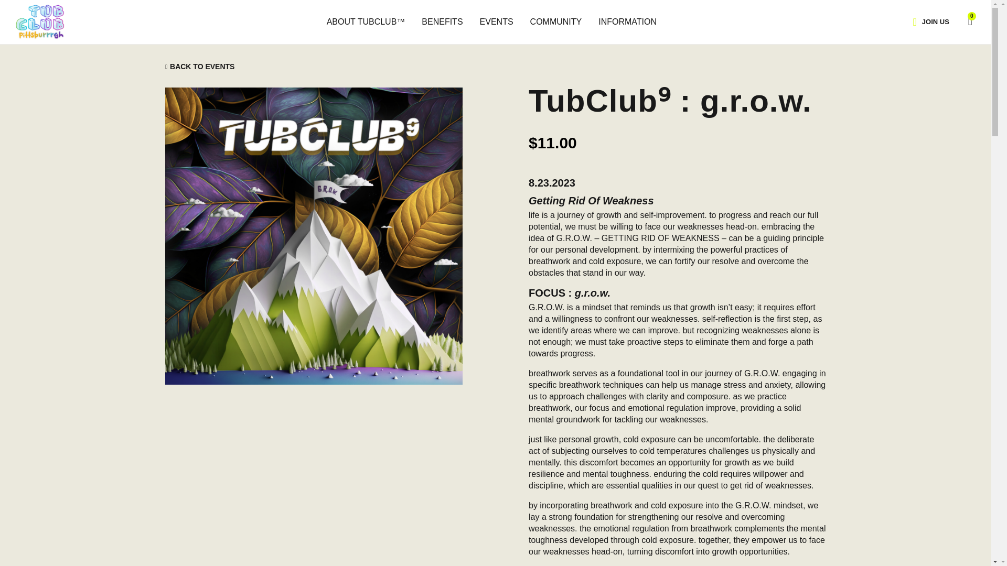 The width and height of the screenshot is (1007, 566). I want to click on 0, so click(965, 21).